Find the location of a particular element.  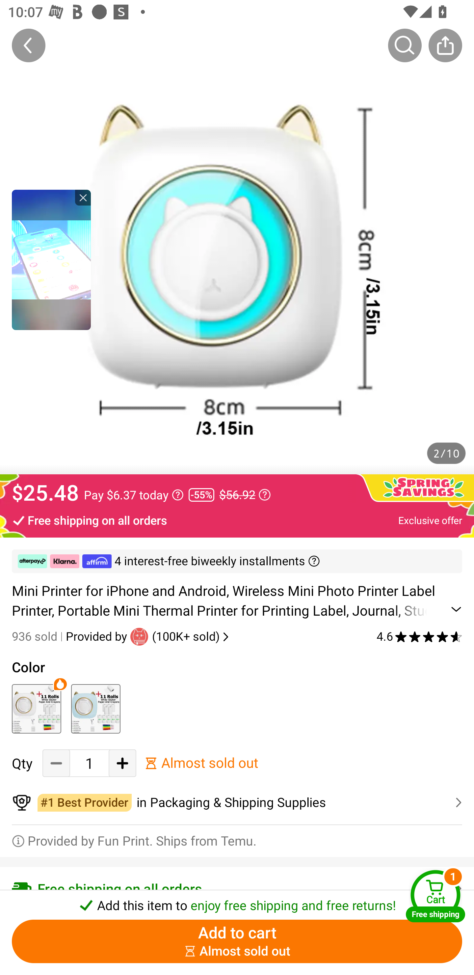

Free shipping on all orders Exclusive offer is located at coordinates (237, 520).